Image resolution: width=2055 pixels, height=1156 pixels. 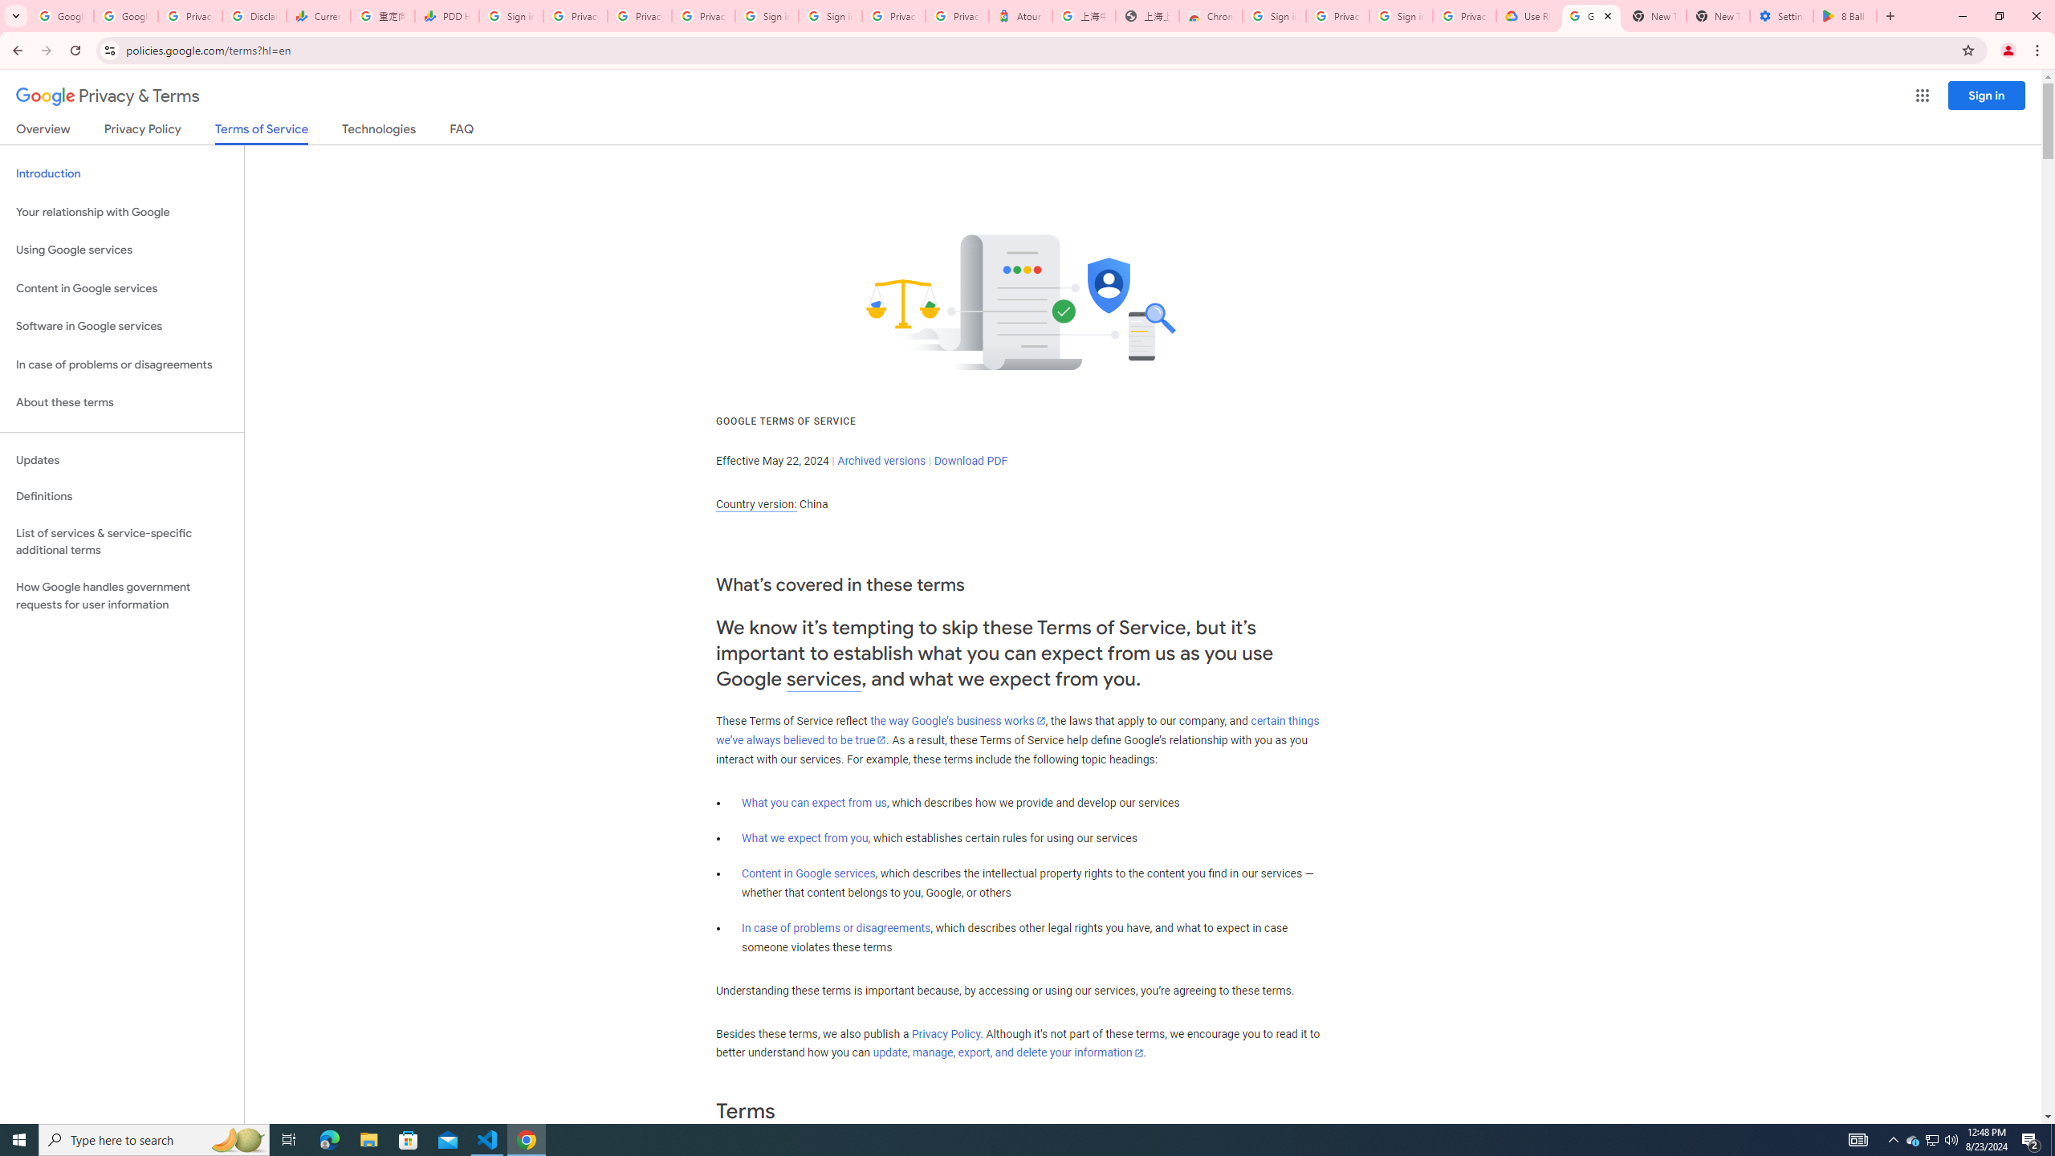 I want to click on Content in Google services, so click(x=808, y=873).